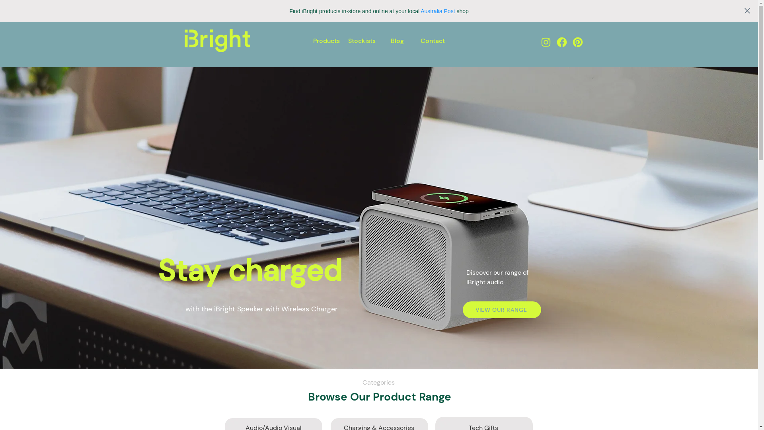  I want to click on Australia Post, so click(438, 11).